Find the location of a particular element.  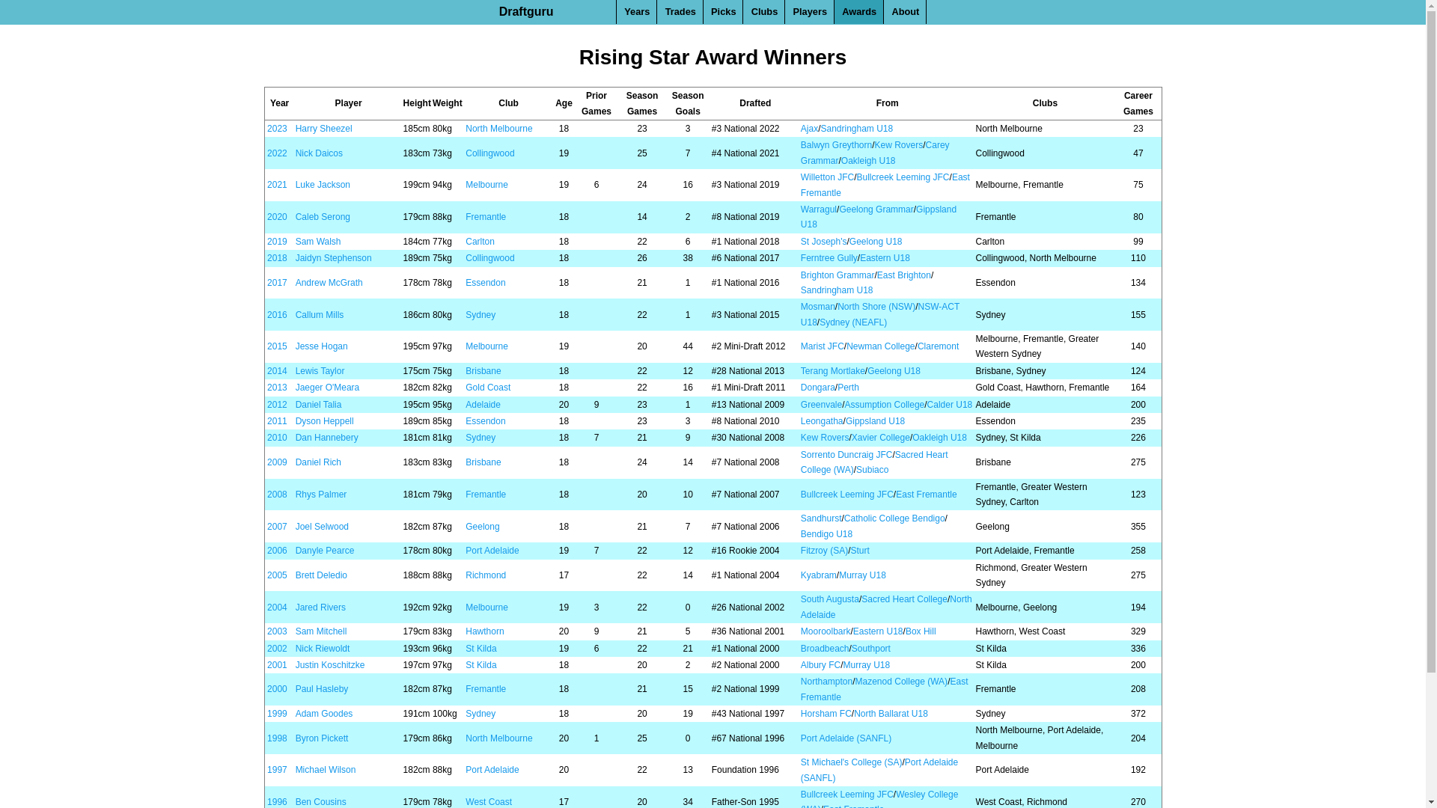

2009 is located at coordinates (277, 462).